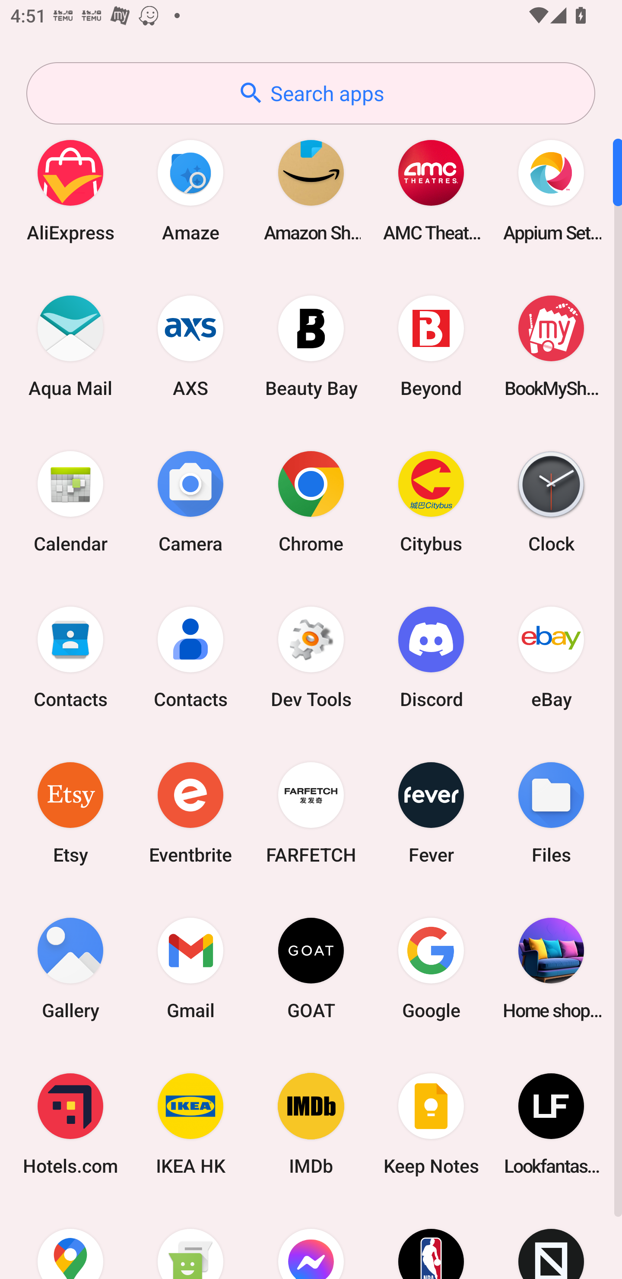  I want to click on GOAT, so click(311, 968).